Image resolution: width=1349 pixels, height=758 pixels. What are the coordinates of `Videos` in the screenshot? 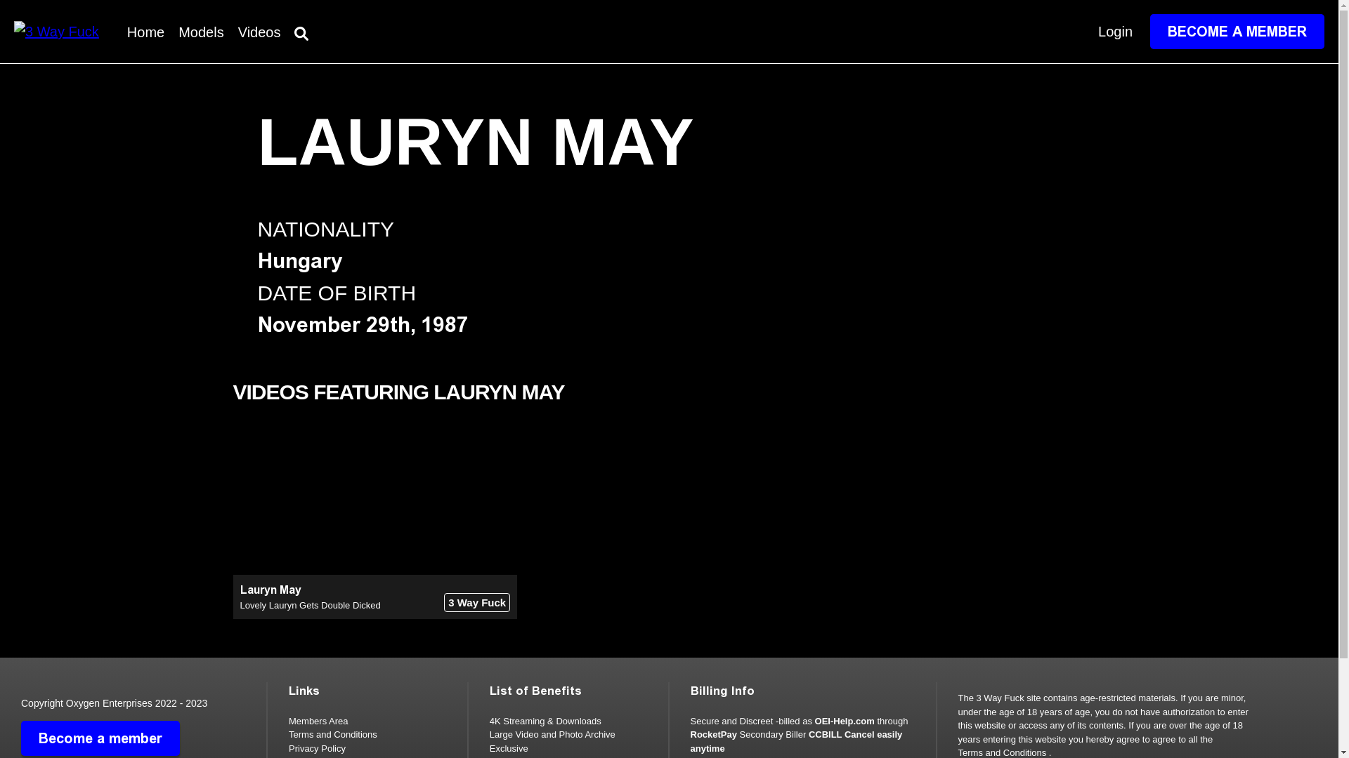 It's located at (260, 32).